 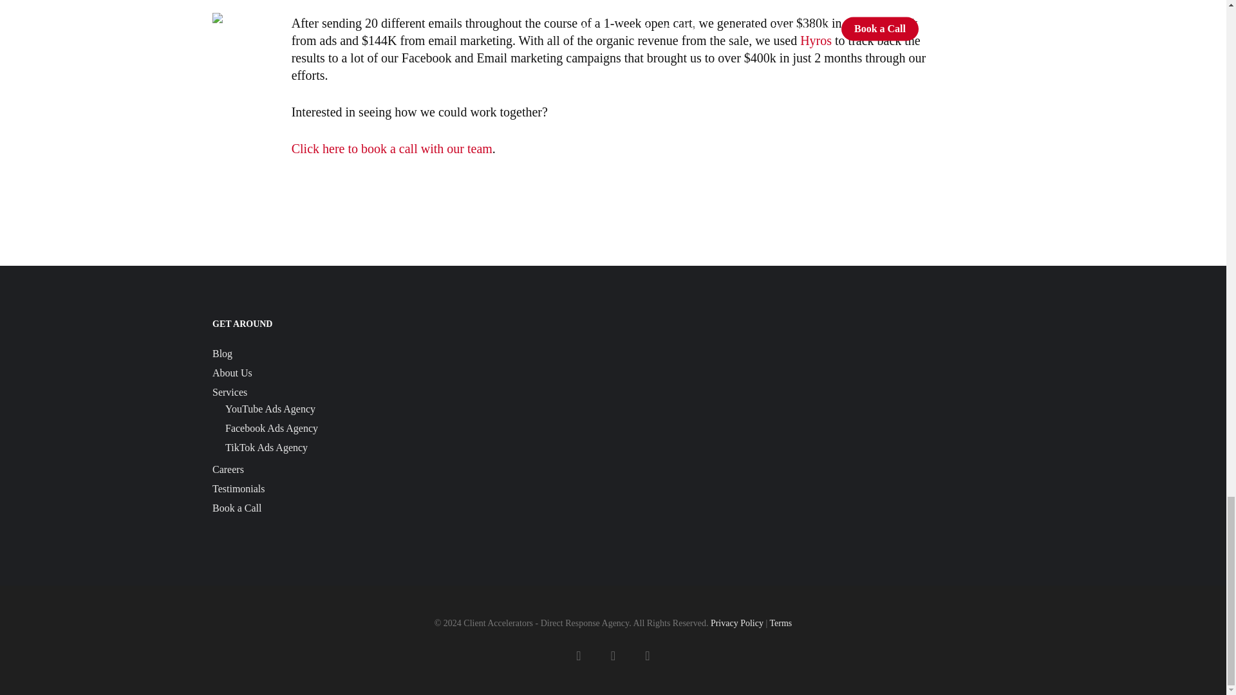 What do you see at coordinates (415, 429) in the screenshot?
I see `Facebook Ads Agency` at bounding box center [415, 429].